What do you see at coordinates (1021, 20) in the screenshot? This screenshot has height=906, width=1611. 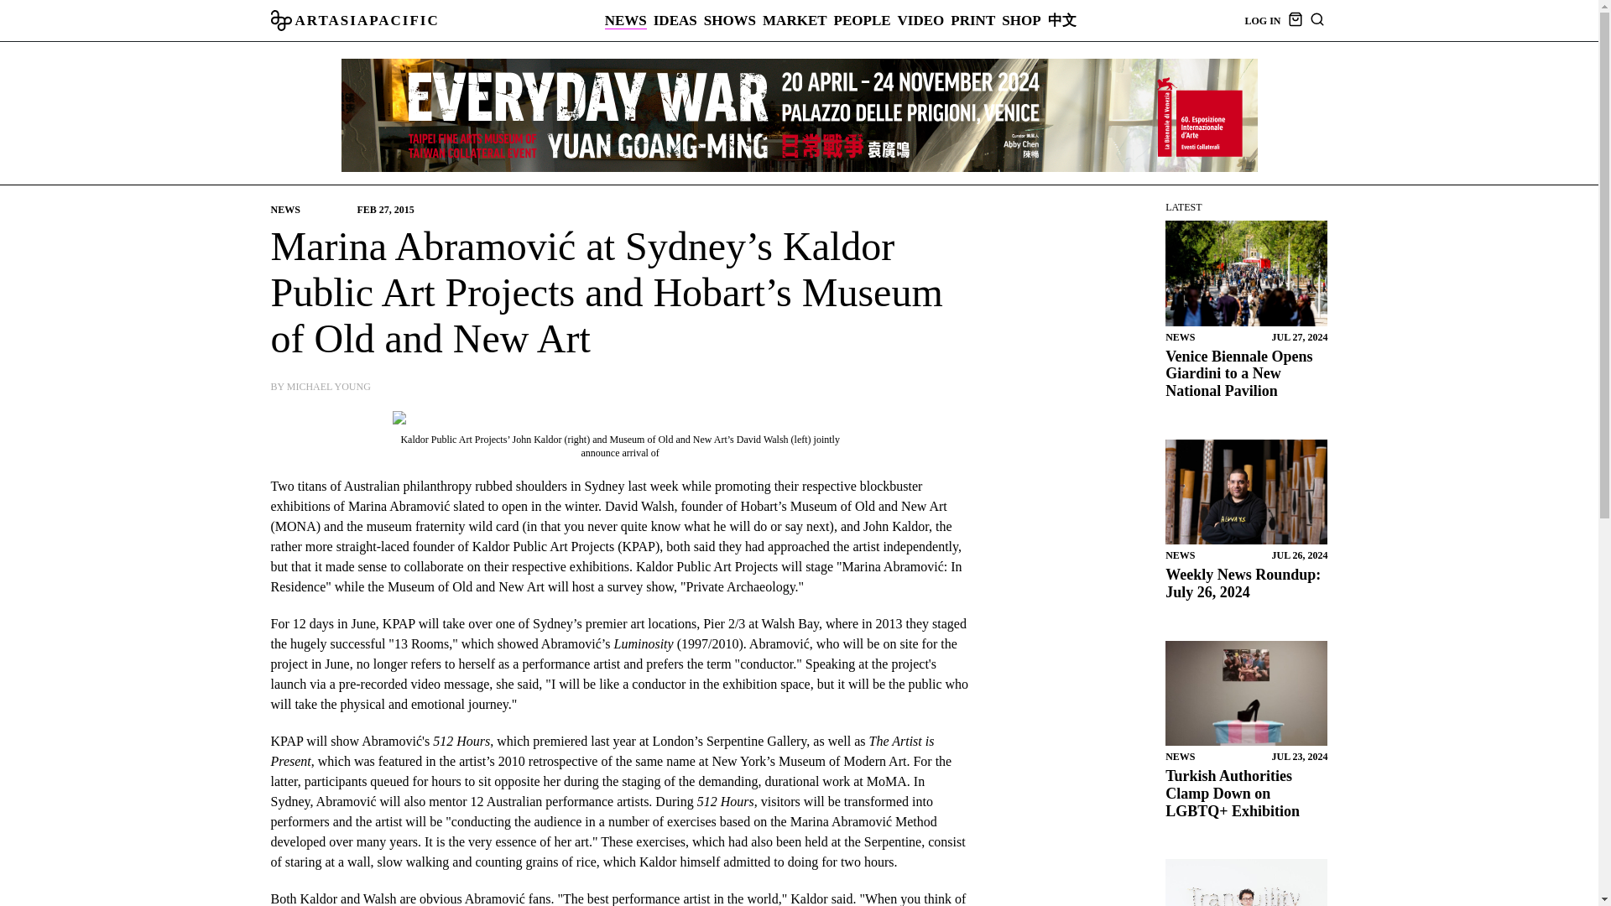 I see `SHOP` at bounding box center [1021, 20].